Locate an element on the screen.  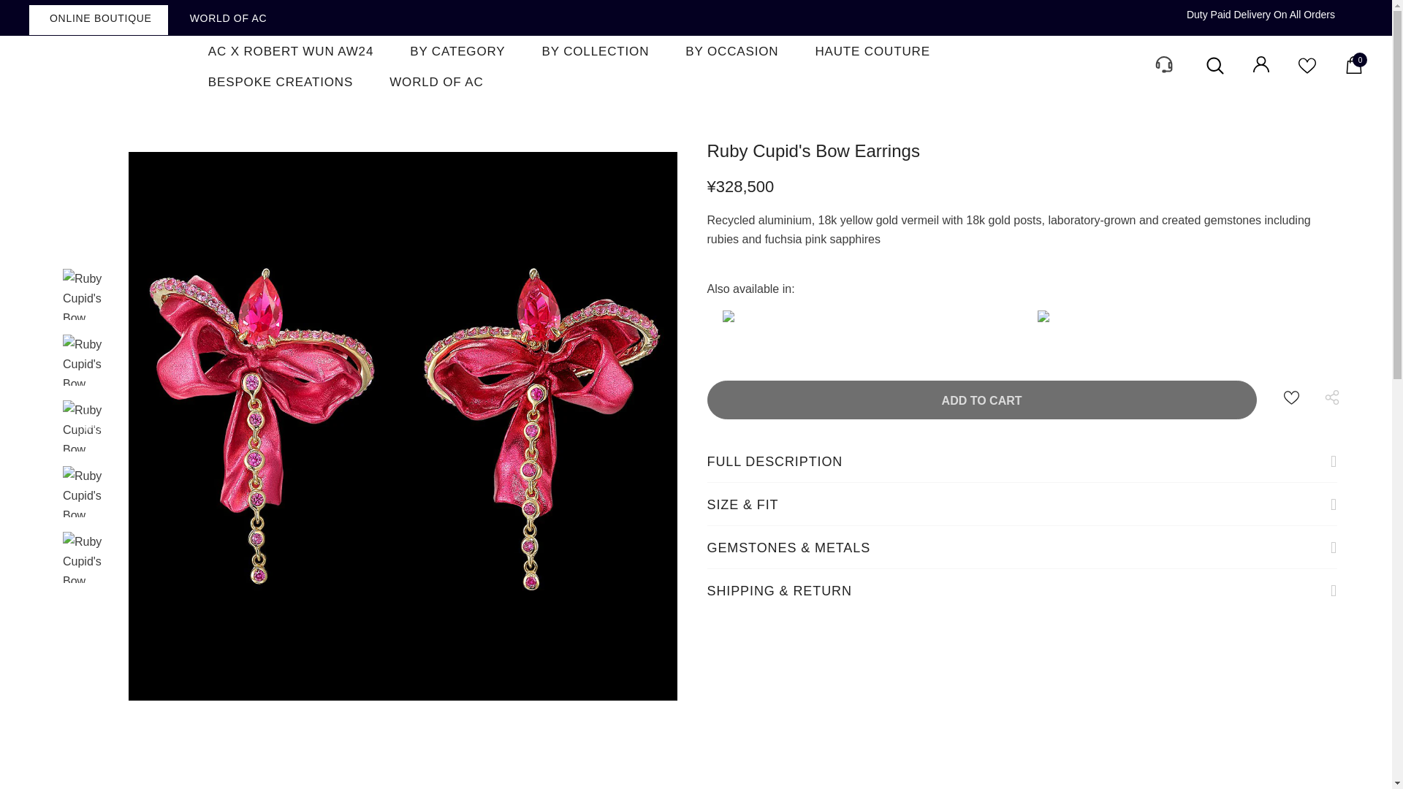
My Wish Lists is located at coordinates (1307, 70).